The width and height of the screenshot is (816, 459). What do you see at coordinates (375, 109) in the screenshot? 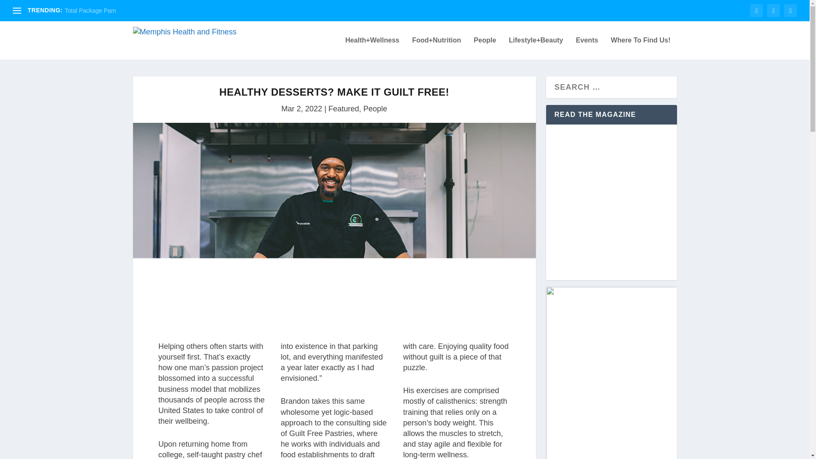
I see `People` at bounding box center [375, 109].